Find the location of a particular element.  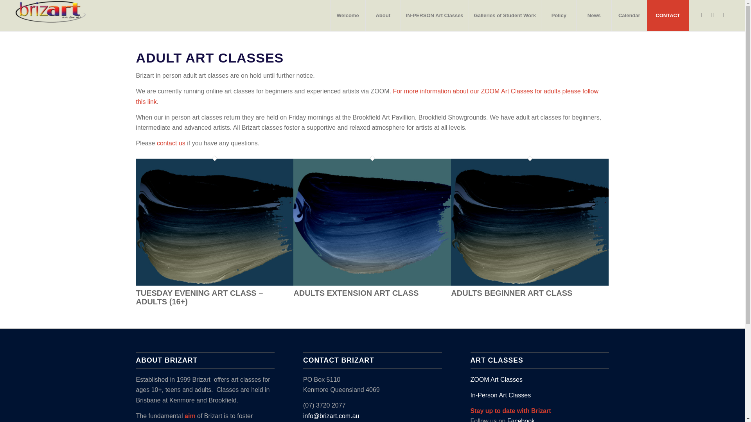

Mail is located at coordinates (724, 15).